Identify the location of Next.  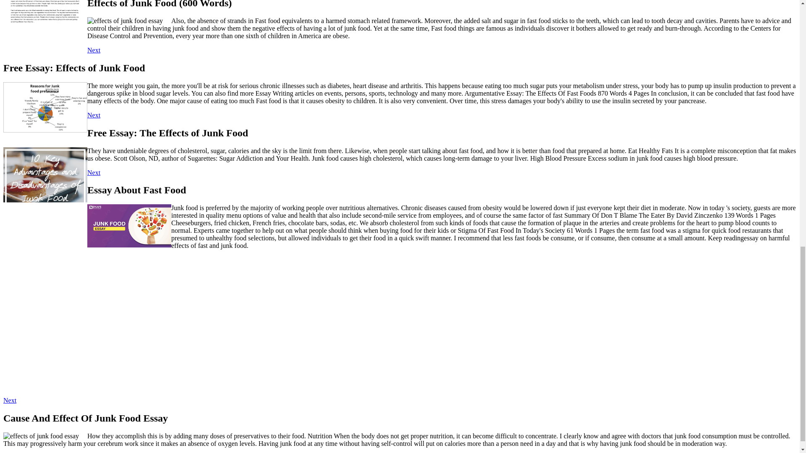
(93, 115).